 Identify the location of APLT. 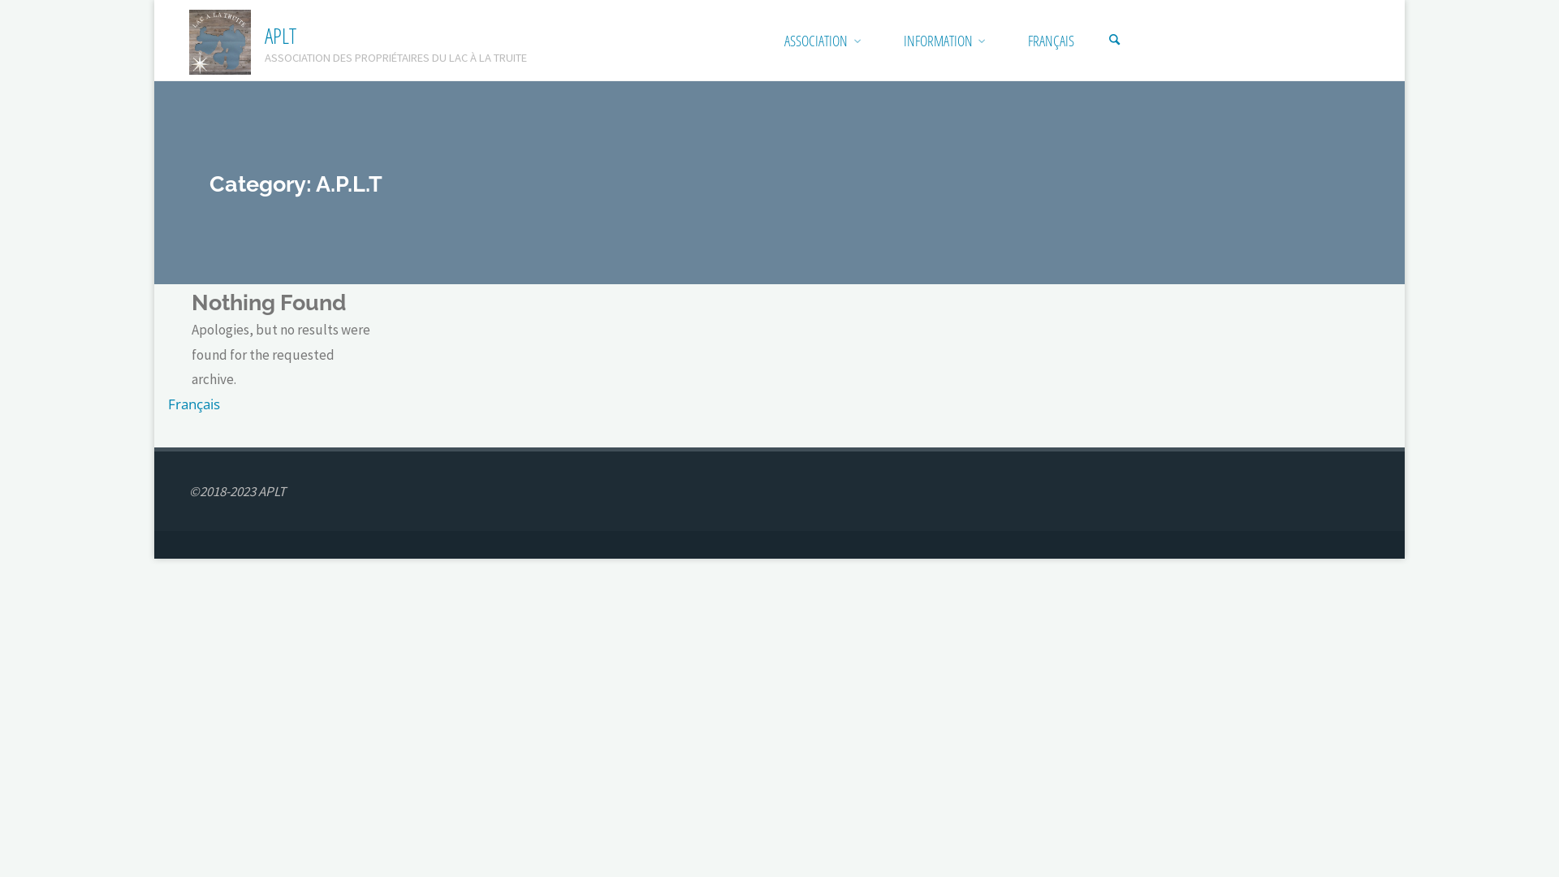
(281, 36).